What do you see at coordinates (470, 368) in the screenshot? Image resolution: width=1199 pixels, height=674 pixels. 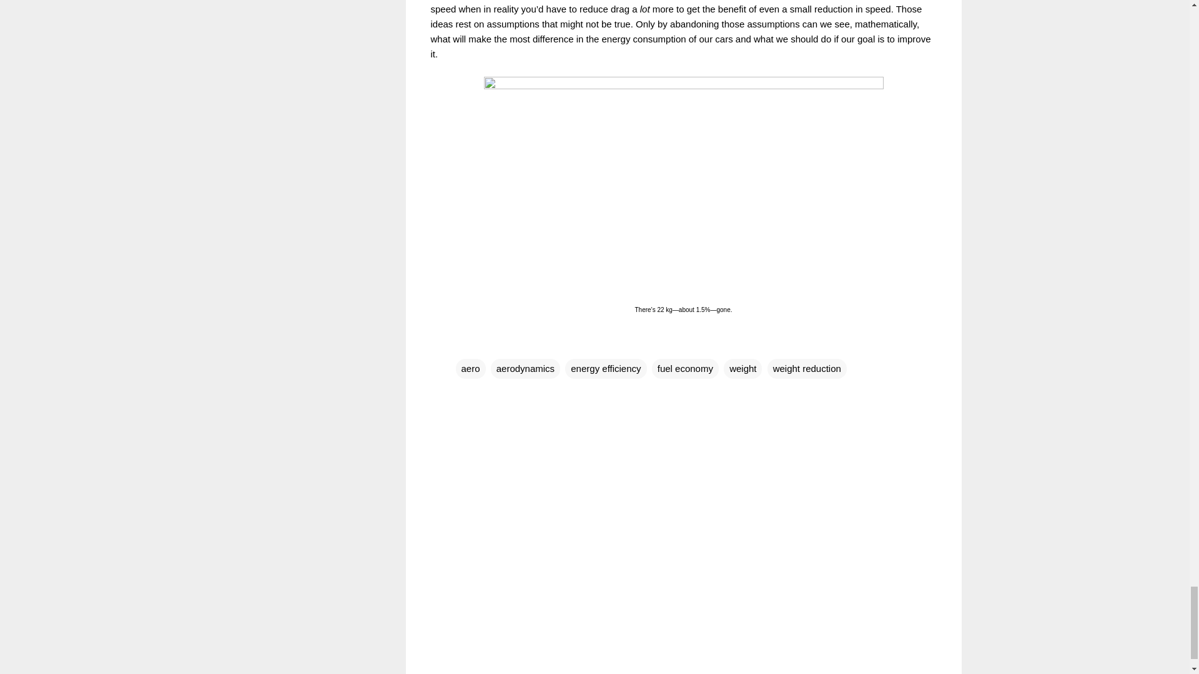 I see `aero` at bounding box center [470, 368].